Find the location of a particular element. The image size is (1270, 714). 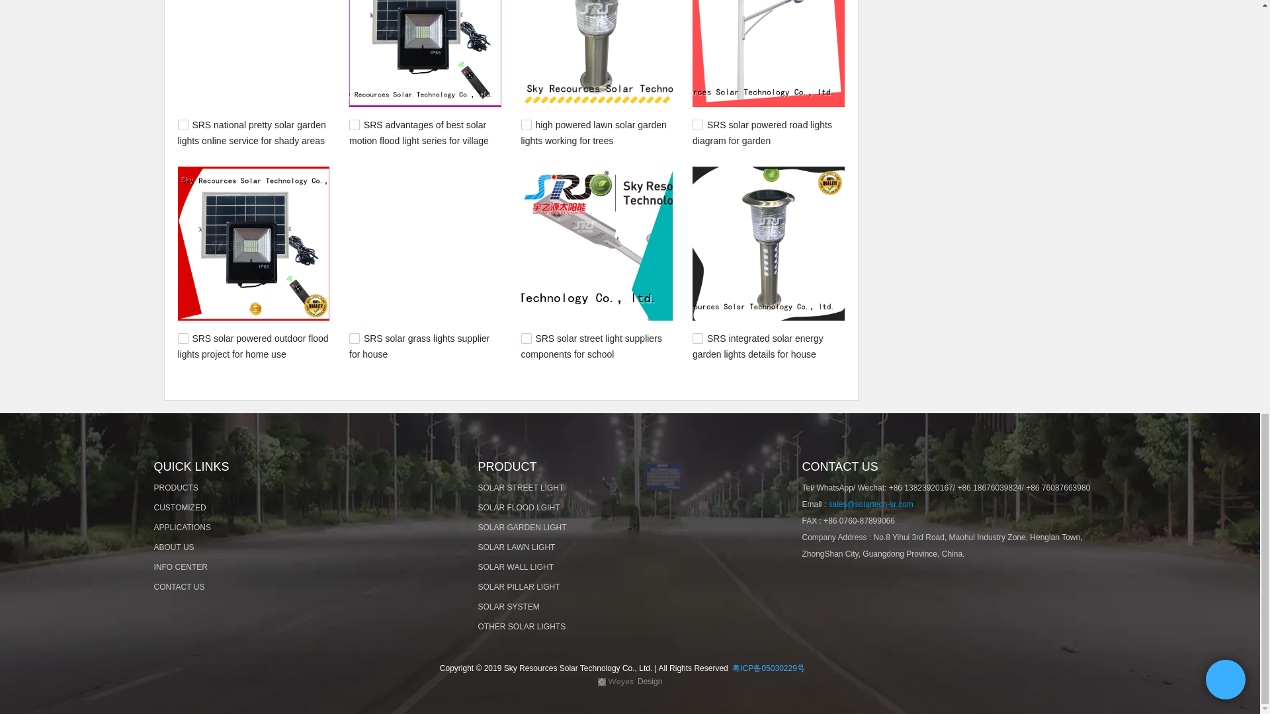

SRS solar powered outdoor flood lights project for home use is located at coordinates (253, 346).